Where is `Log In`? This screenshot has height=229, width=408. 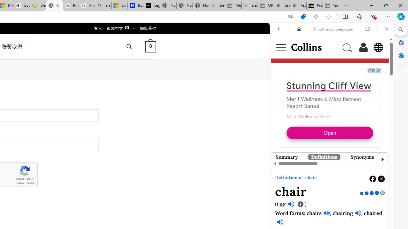
Log In is located at coordinates (363, 47).